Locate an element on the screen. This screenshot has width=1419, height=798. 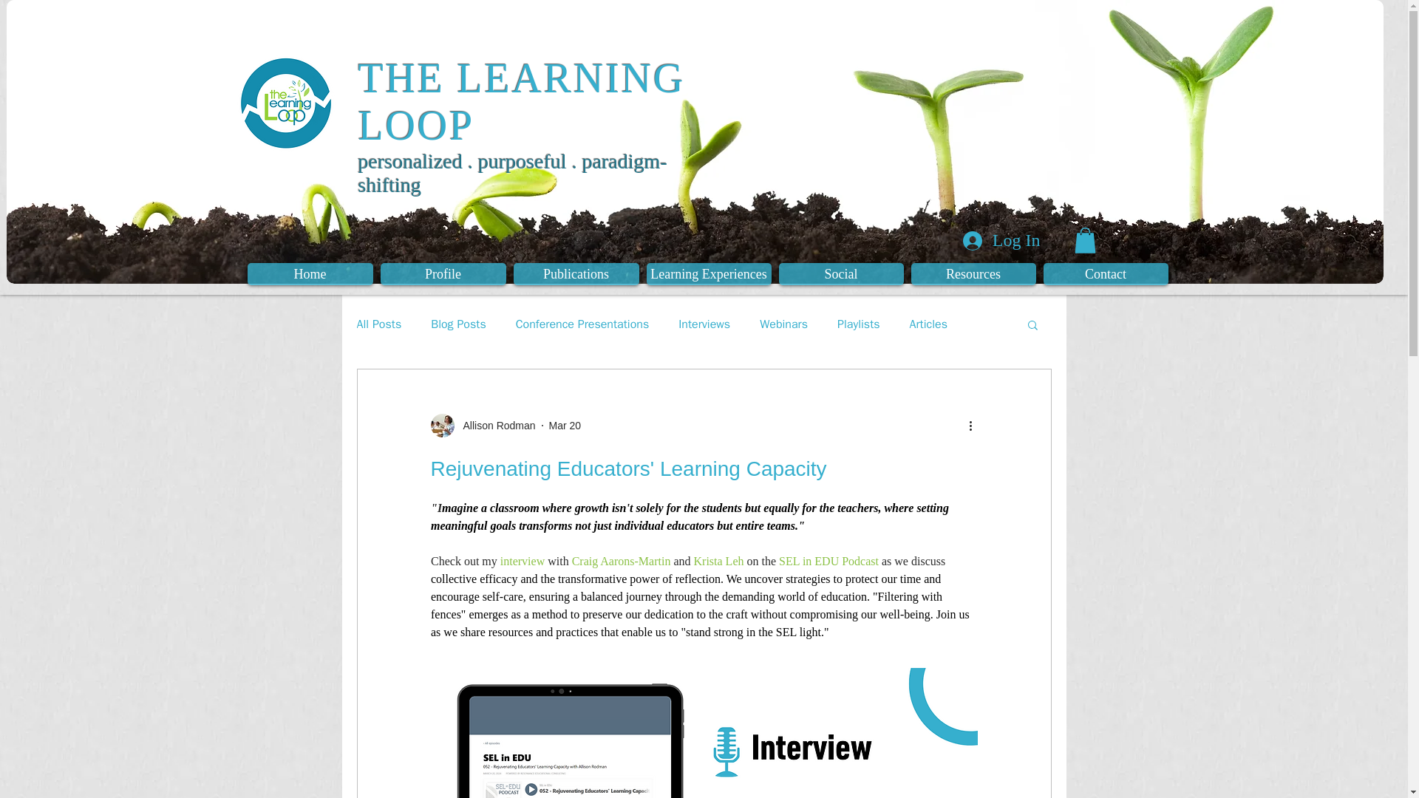
Blog Posts is located at coordinates (458, 324).